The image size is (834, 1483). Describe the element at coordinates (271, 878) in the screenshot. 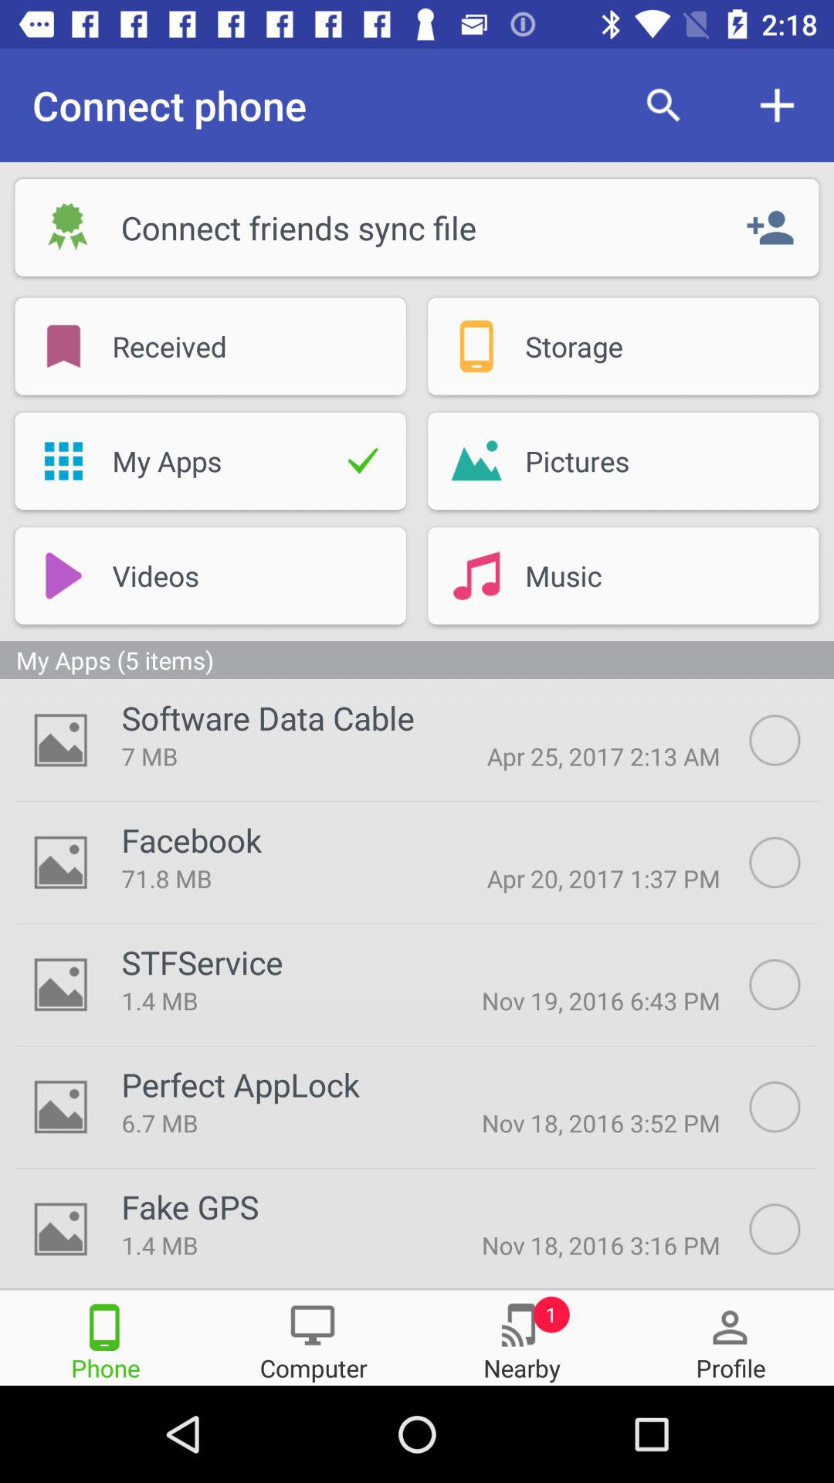

I see `flip to the 71.8 mb item` at that location.